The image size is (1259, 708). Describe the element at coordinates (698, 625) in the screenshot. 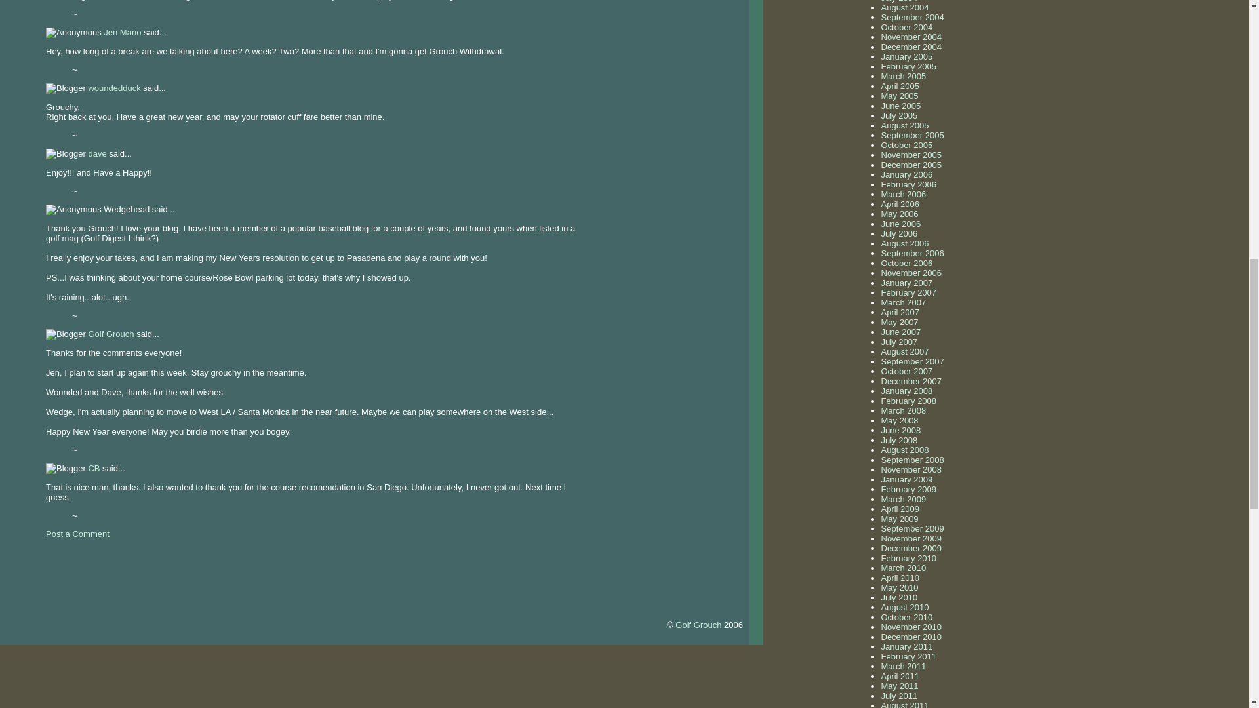

I see `Golf Grouch` at that location.